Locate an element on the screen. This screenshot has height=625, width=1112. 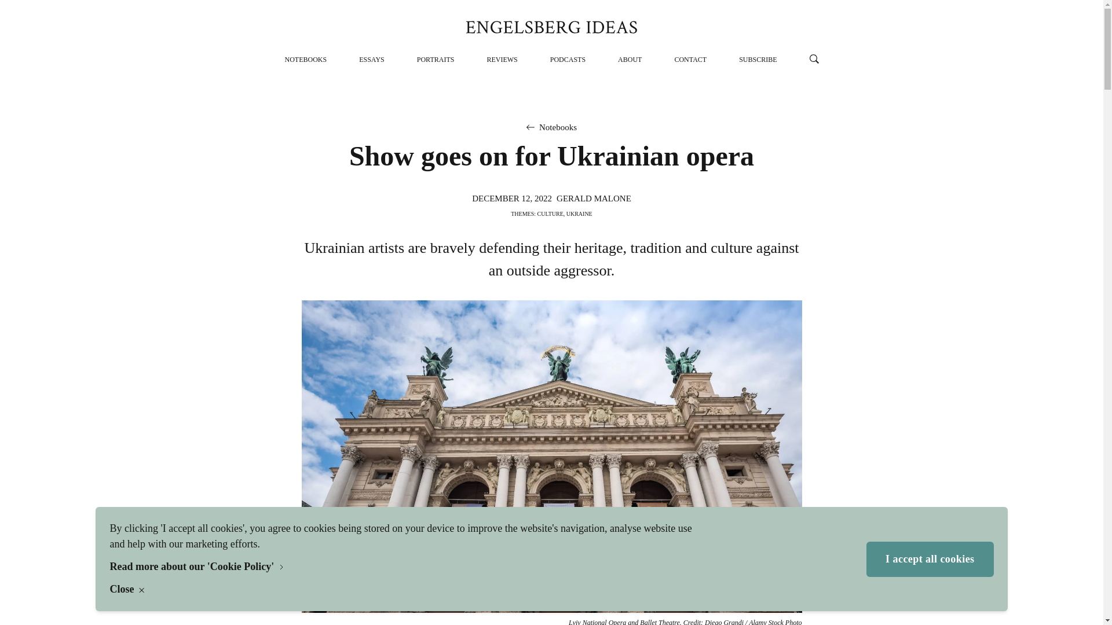
PORTRAITS is located at coordinates (436, 60).